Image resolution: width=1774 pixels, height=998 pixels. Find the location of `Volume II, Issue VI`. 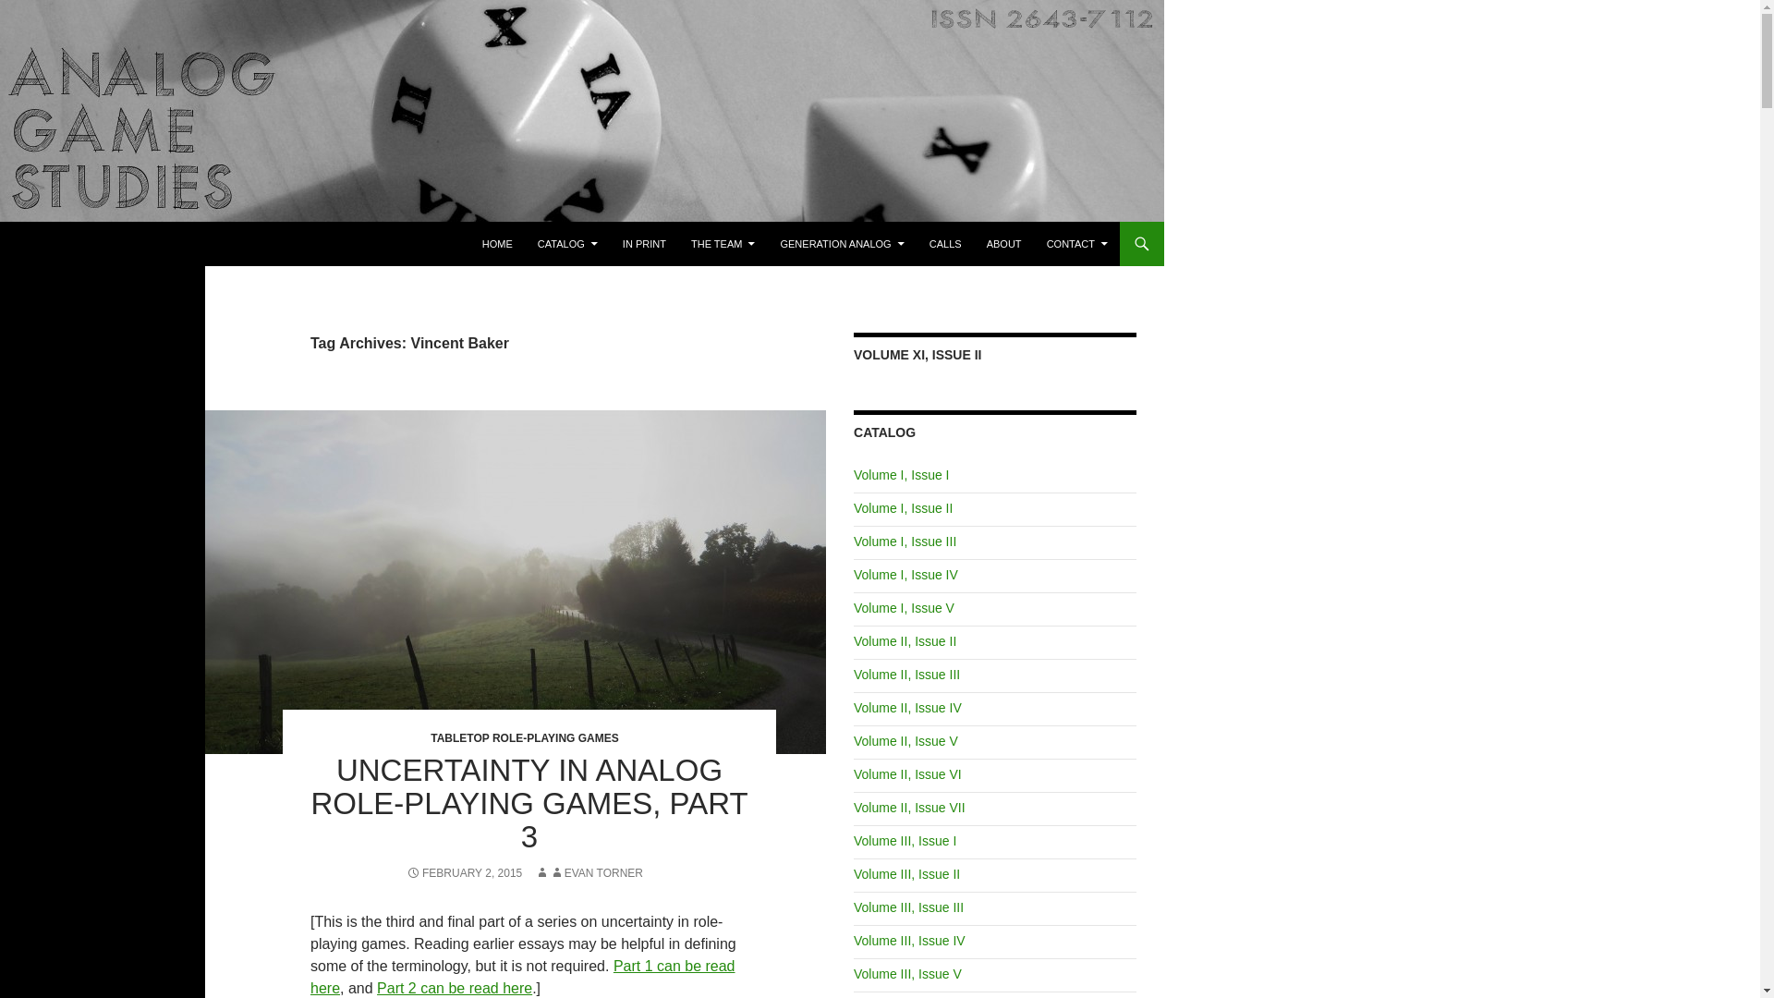

Volume II, Issue VI is located at coordinates (907, 774).